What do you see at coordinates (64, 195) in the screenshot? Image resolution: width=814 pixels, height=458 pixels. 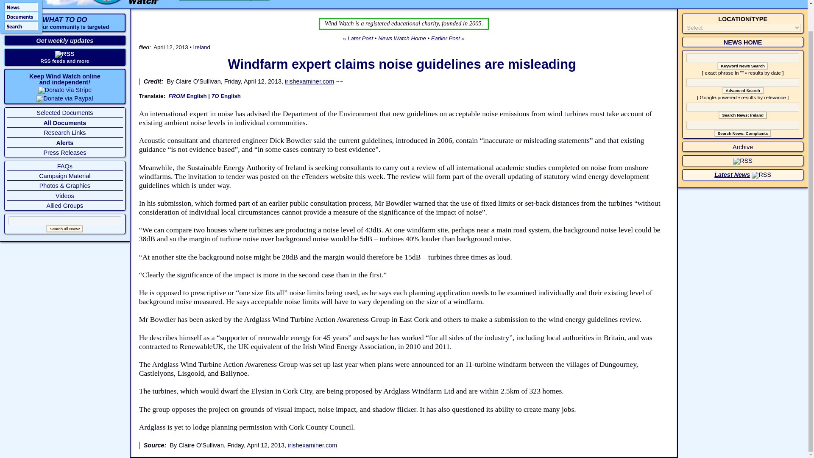 I see `Videos` at bounding box center [64, 195].